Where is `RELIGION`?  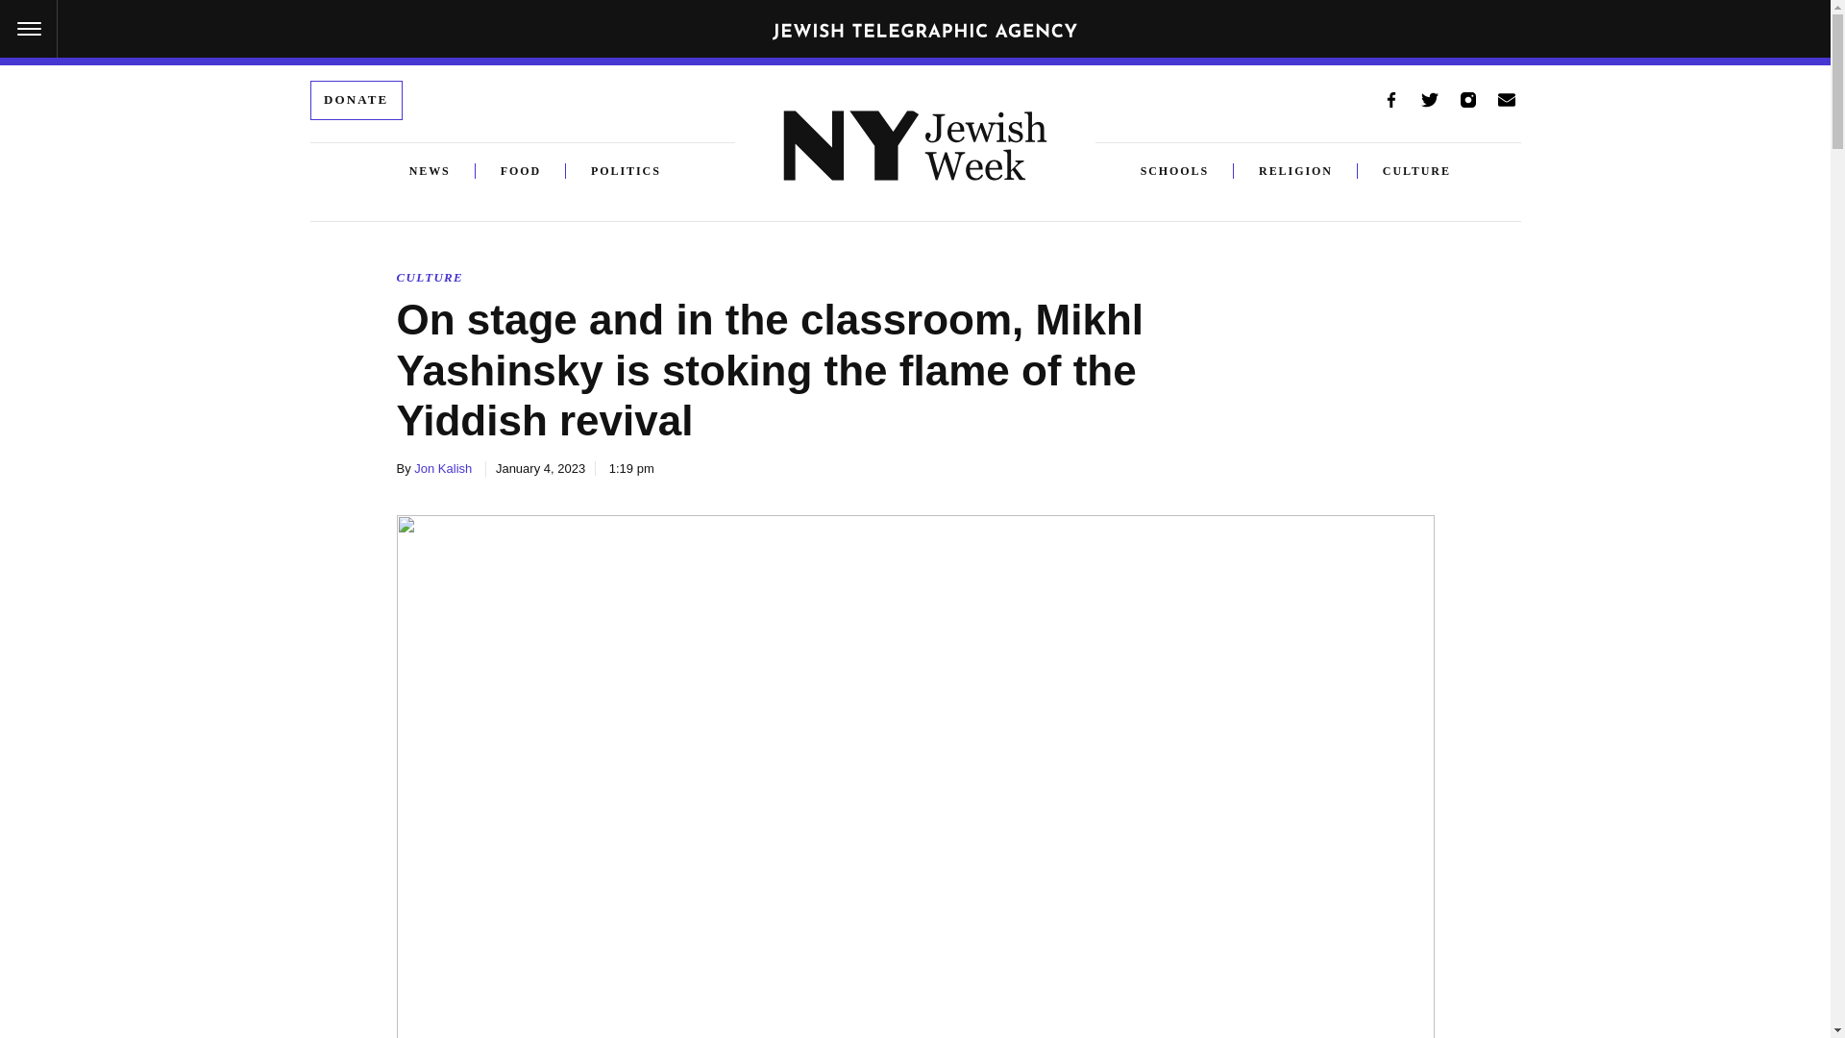 RELIGION is located at coordinates (1295, 171).